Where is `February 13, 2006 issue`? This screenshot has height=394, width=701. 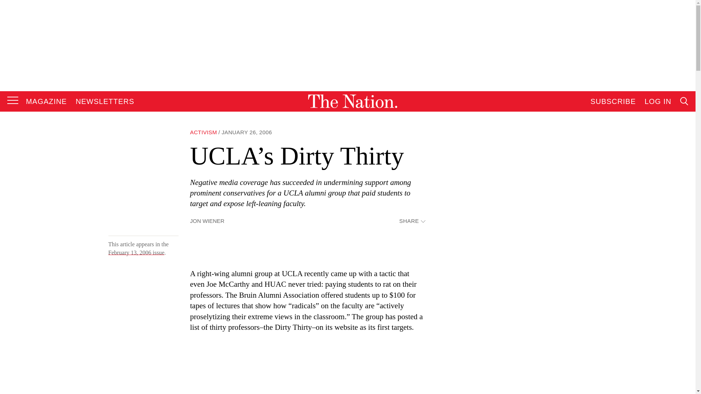
February 13, 2006 issue is located at coordinates (136, 252).